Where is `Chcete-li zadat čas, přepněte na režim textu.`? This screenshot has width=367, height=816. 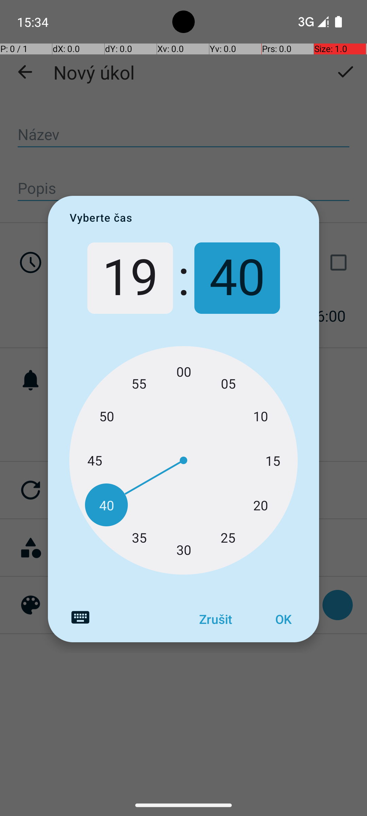 Chcete-li zadat čas, přepněte na režim textu. is located at coordinates (80, 617).